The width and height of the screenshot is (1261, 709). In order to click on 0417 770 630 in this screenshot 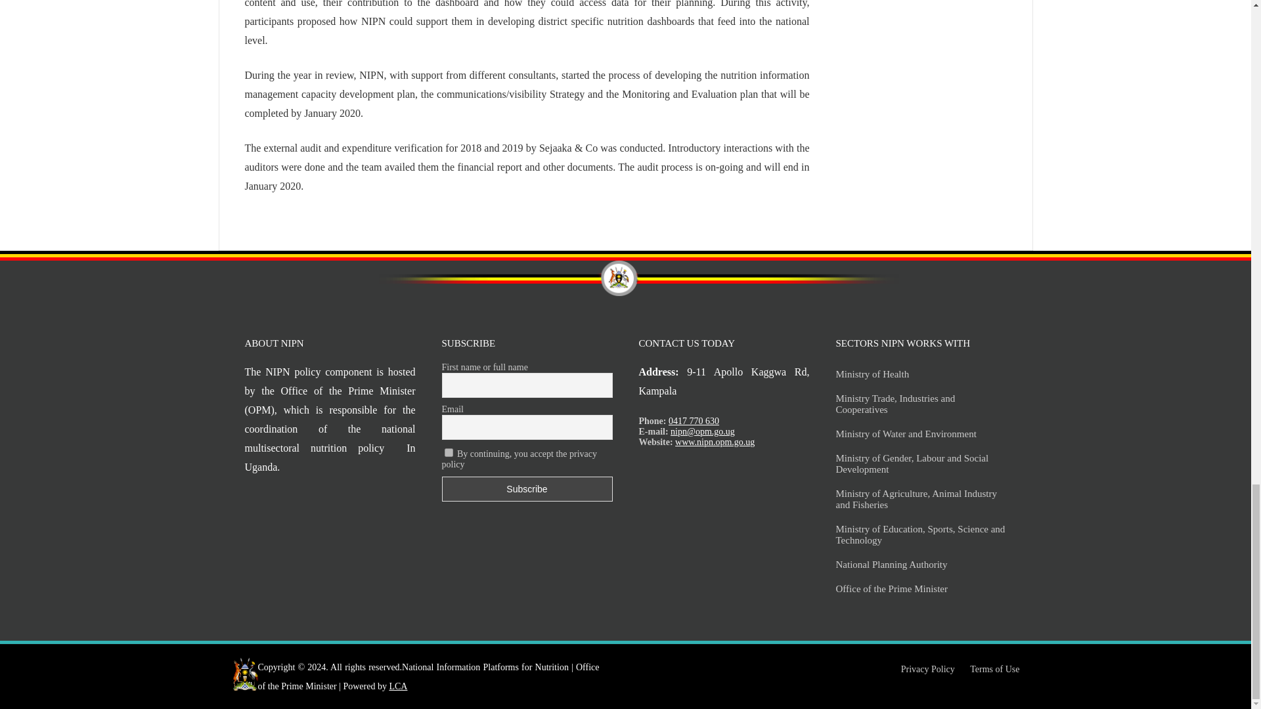, I will do `click(694, 421)`.